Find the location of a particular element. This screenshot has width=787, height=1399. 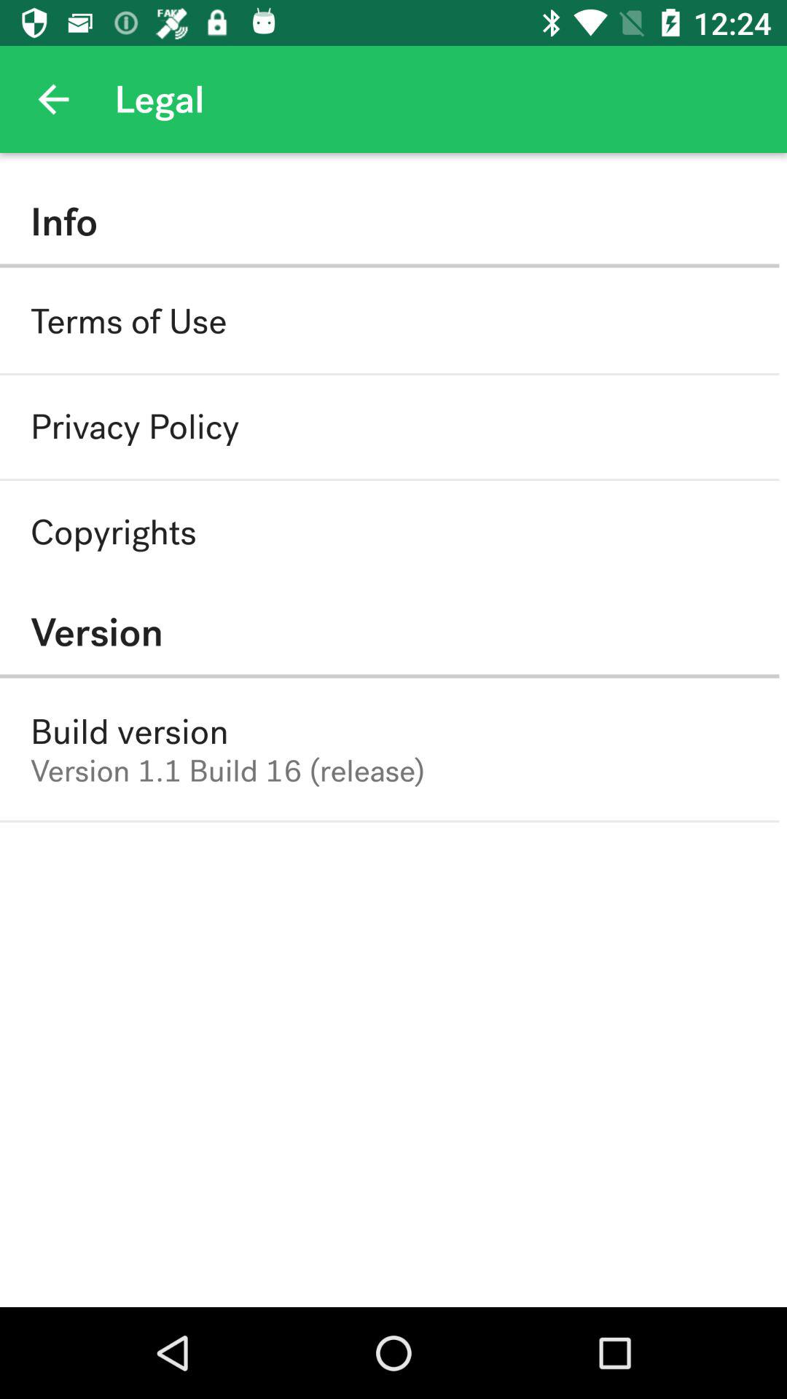

click the item to the left of the legal icon is located at coordinates (53, 99).